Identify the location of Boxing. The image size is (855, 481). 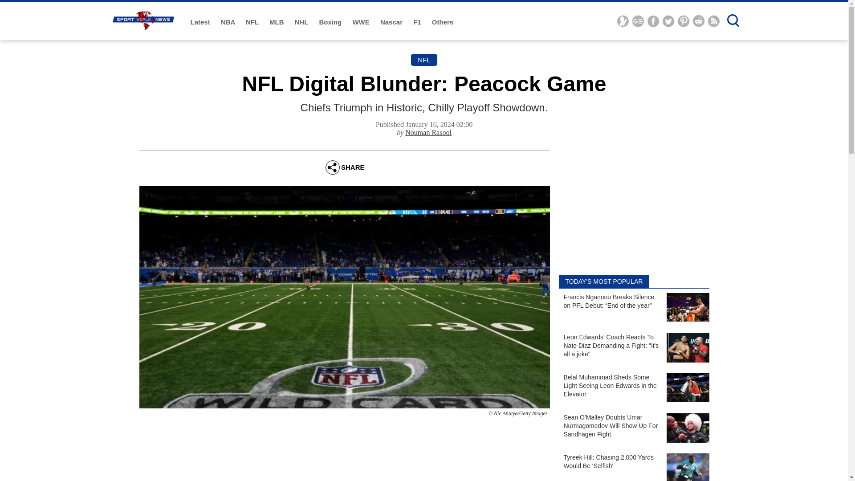
(331, 22).